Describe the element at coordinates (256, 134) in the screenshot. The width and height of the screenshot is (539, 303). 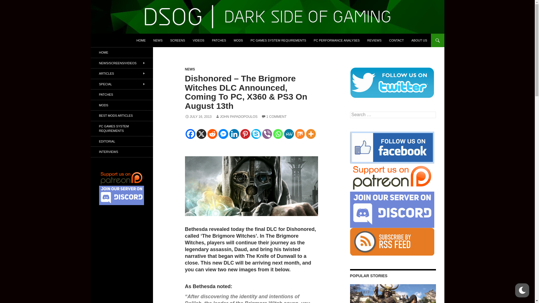
I see `Skype` at that location.